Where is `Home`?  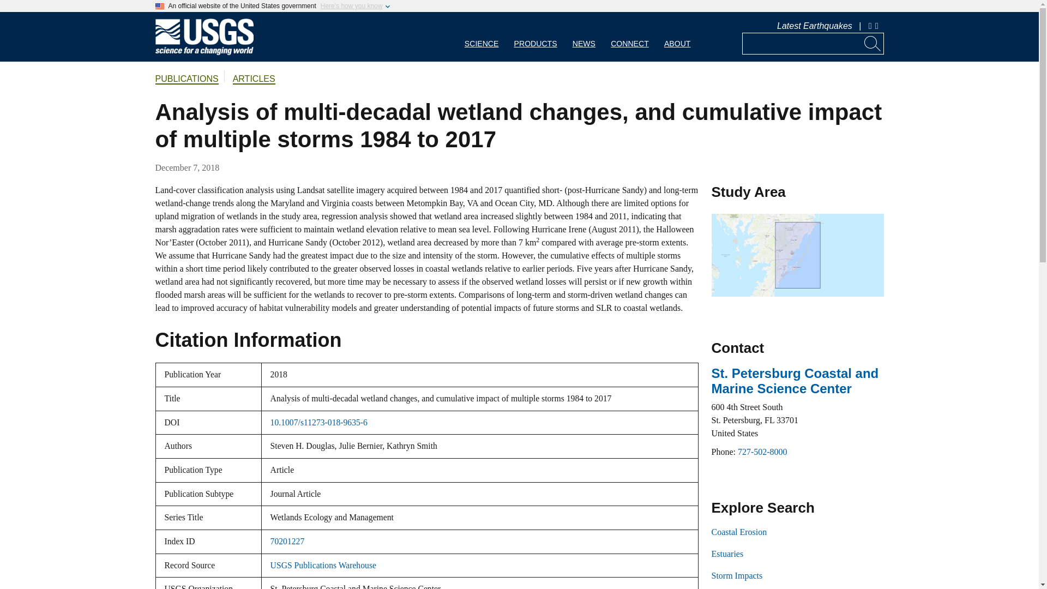
Home is located at coordinates (204, 52).